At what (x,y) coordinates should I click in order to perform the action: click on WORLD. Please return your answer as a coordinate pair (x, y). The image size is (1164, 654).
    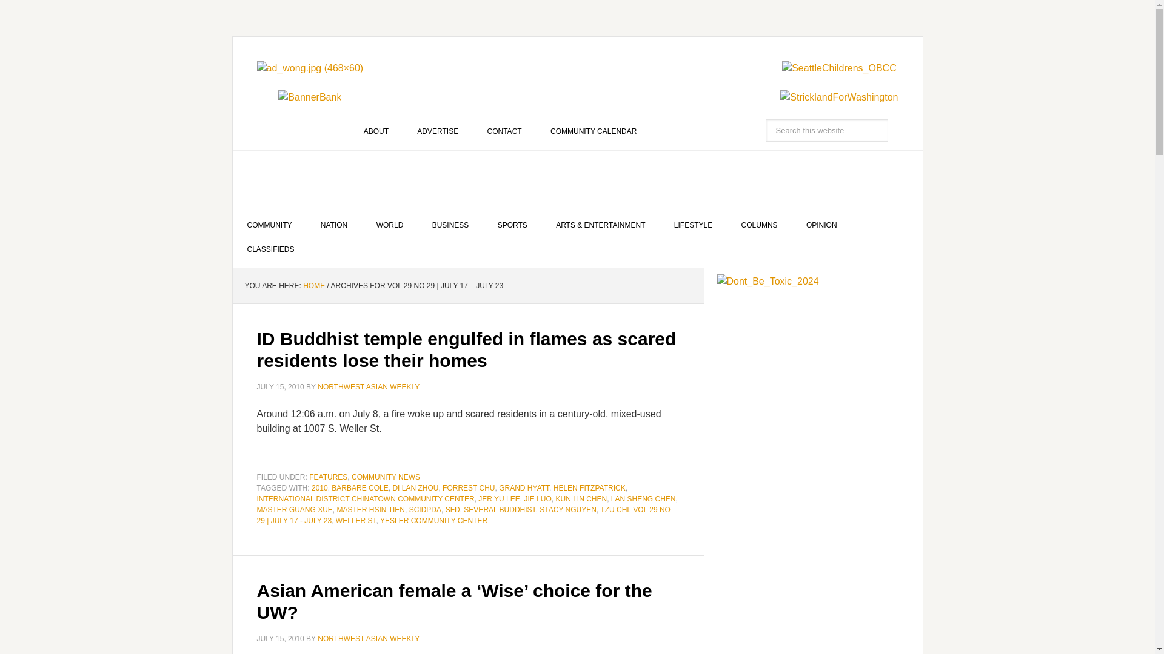
    Looking at the image, I should click on (390, 225).